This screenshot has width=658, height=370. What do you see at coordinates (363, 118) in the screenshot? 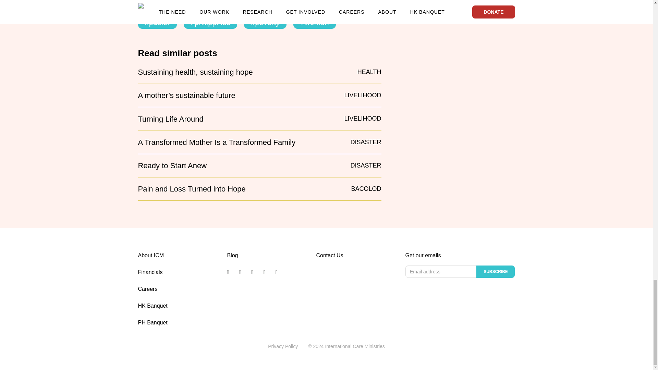
I see `Read more in Livelihood` at bounding box center [363, 118].